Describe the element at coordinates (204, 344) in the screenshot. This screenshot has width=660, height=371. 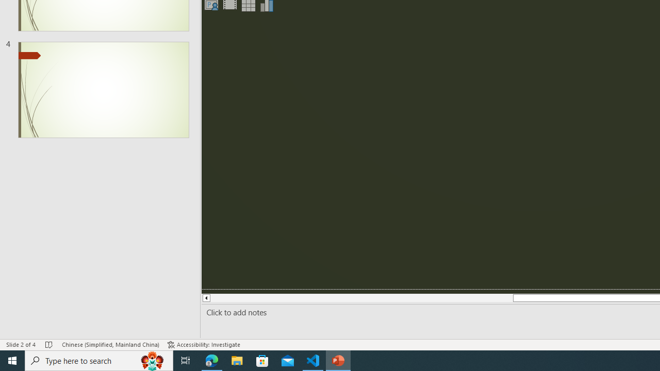
I see `Accessibility Checker Accessibility: Investigate` at that location.